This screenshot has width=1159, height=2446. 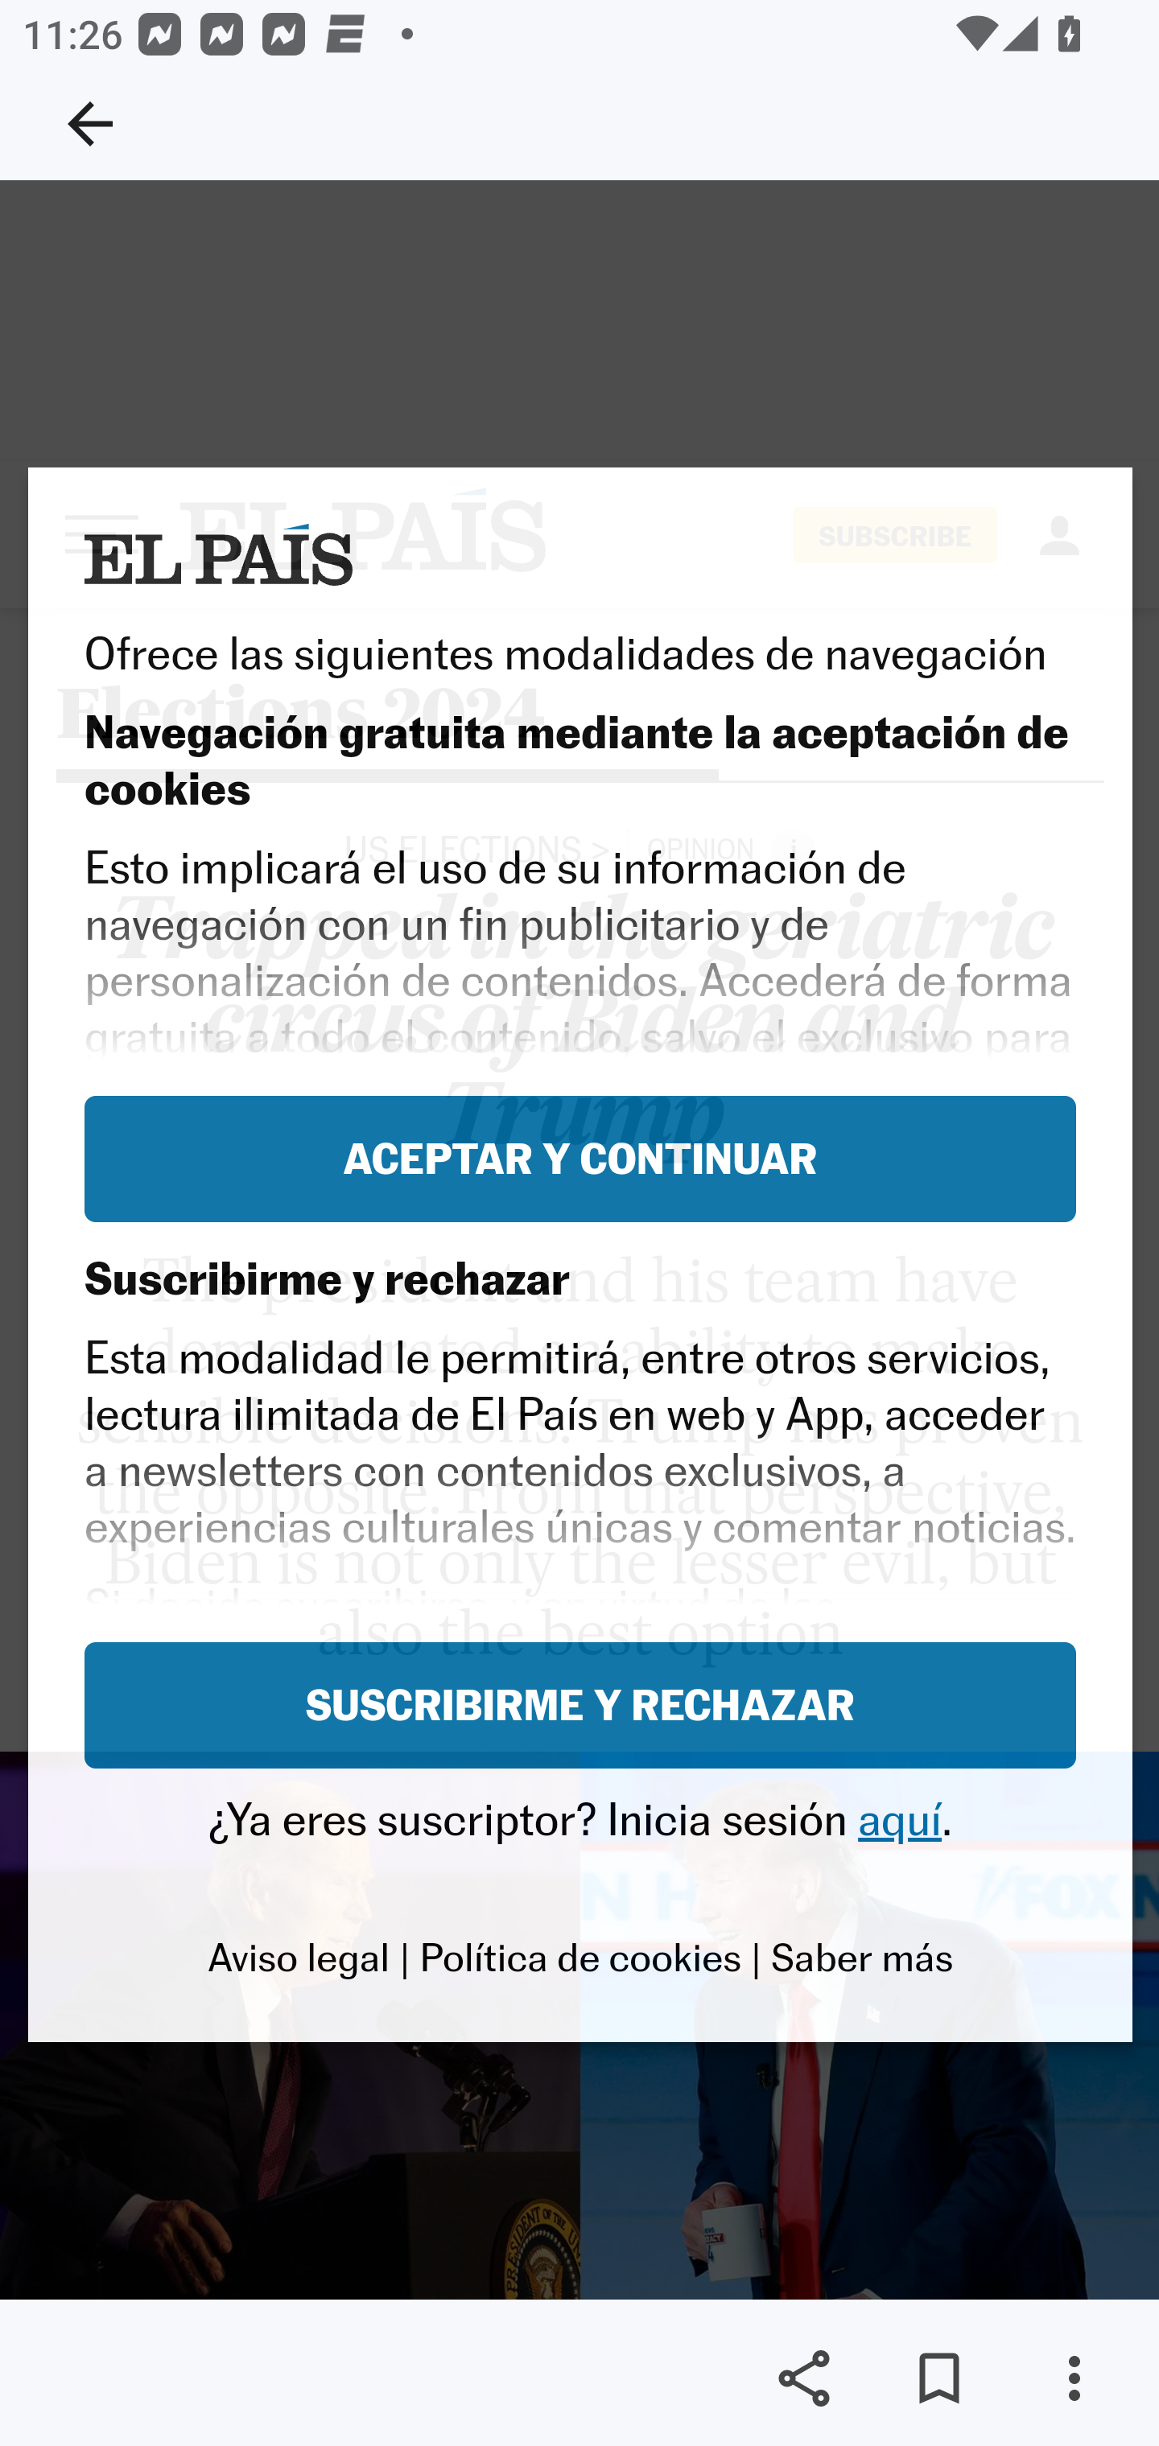 What do you see at coordinates (938, 2378) in the screenshot?
I see `Save for later` at bounding box center [938, 2378].